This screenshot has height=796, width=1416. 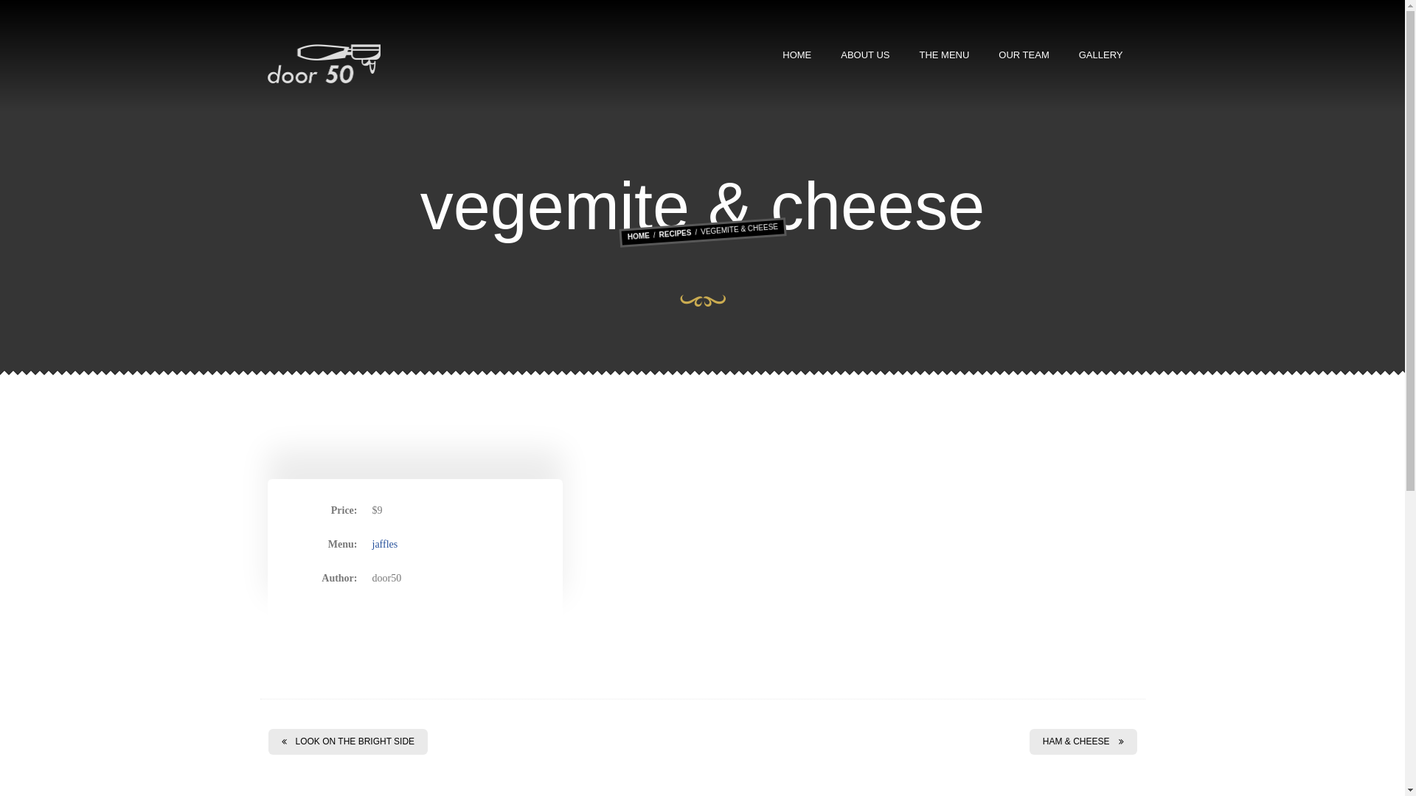 I want to click on HOME, so click(x=638, y=236).